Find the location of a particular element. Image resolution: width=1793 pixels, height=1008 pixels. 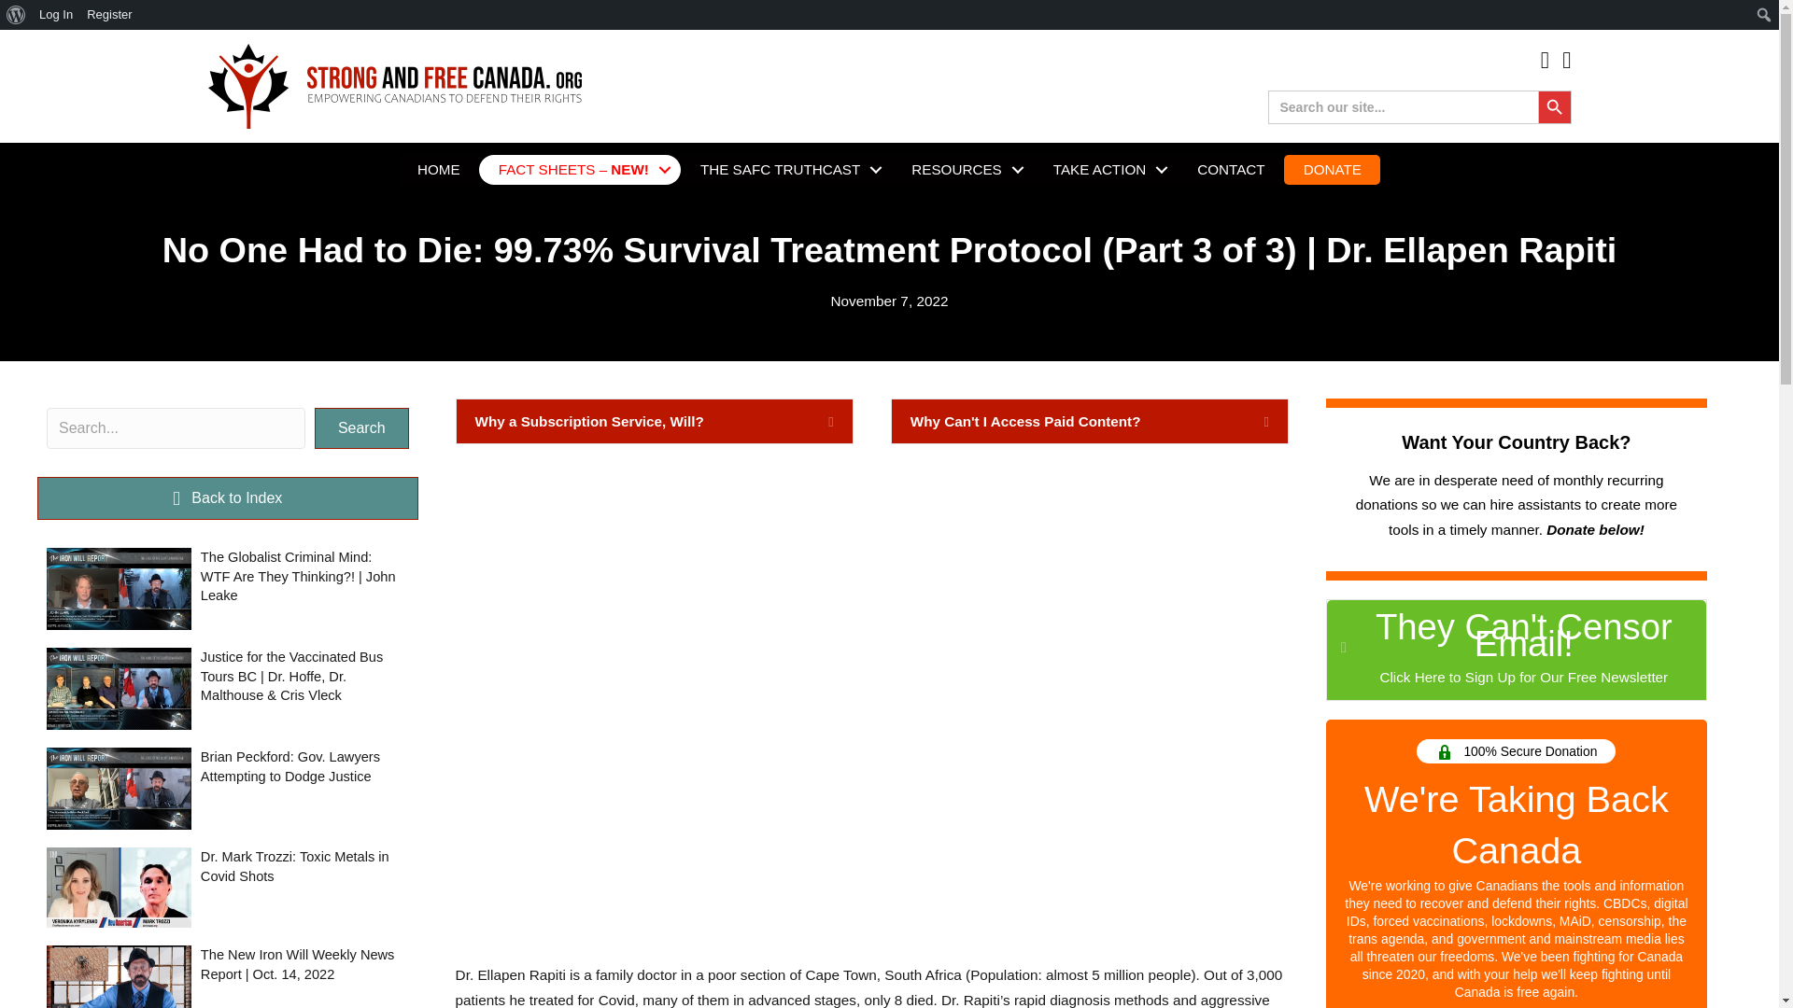

Search is located at coordinates (20, 15).